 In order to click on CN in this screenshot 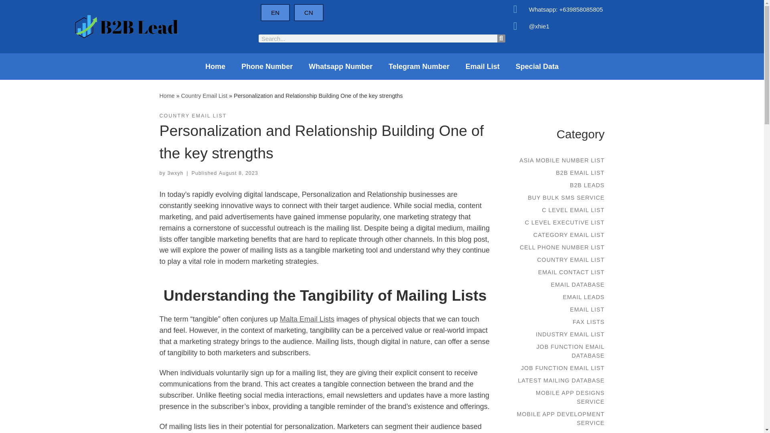, I will do `click(309, 12)`.